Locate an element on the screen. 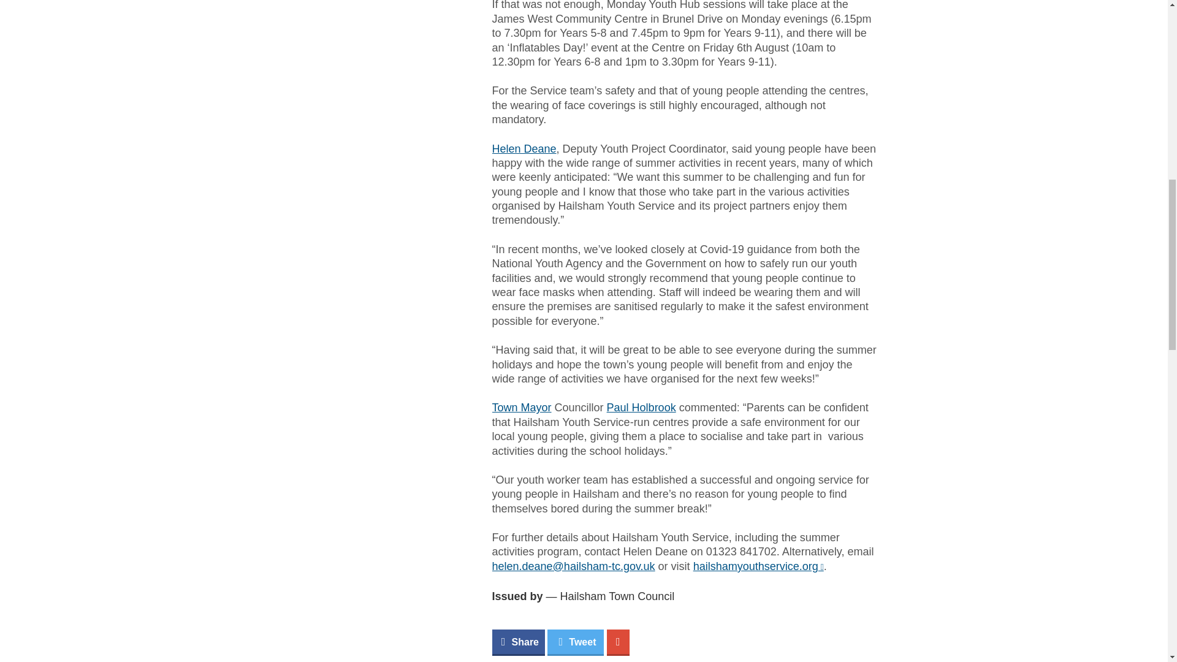  Paul Holbrook is located at coordinates (641, 407).